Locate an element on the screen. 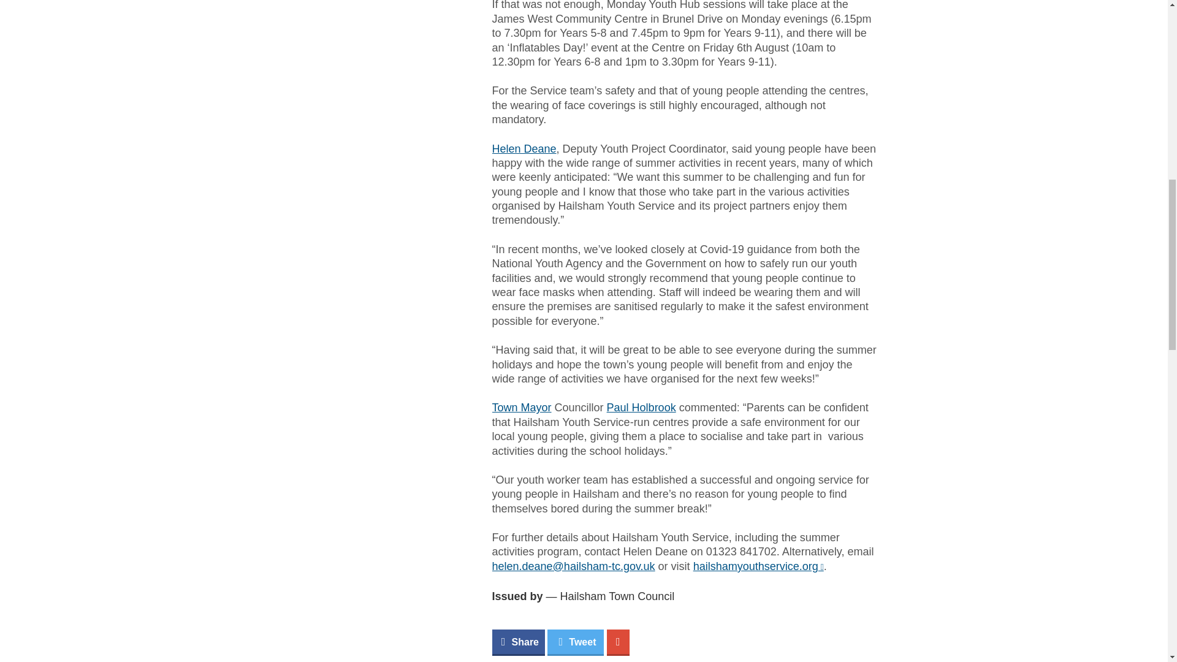  Paul Holbrook is located at coordinates (641, 407).